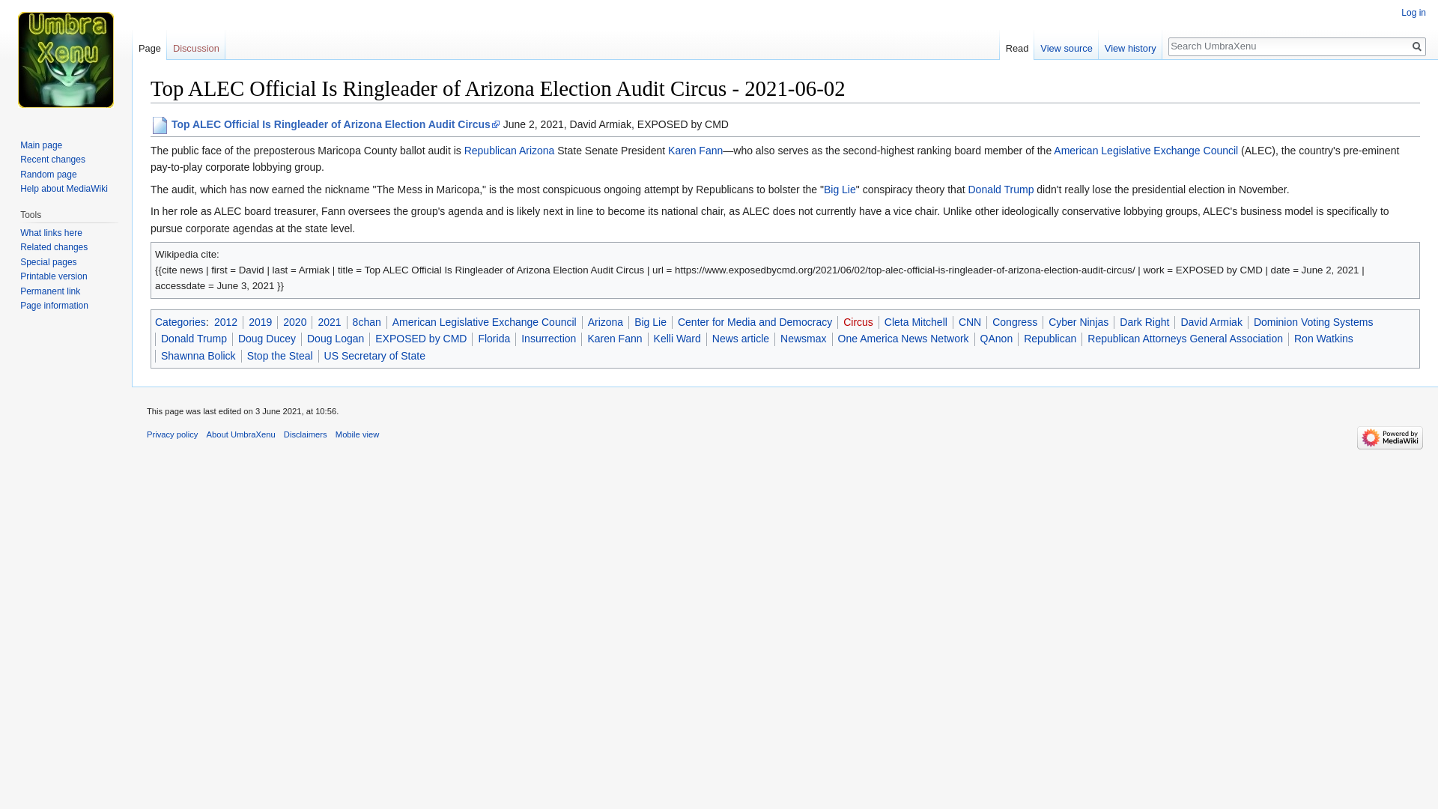  I want to click on Category:Arizona, so click(536, 151).